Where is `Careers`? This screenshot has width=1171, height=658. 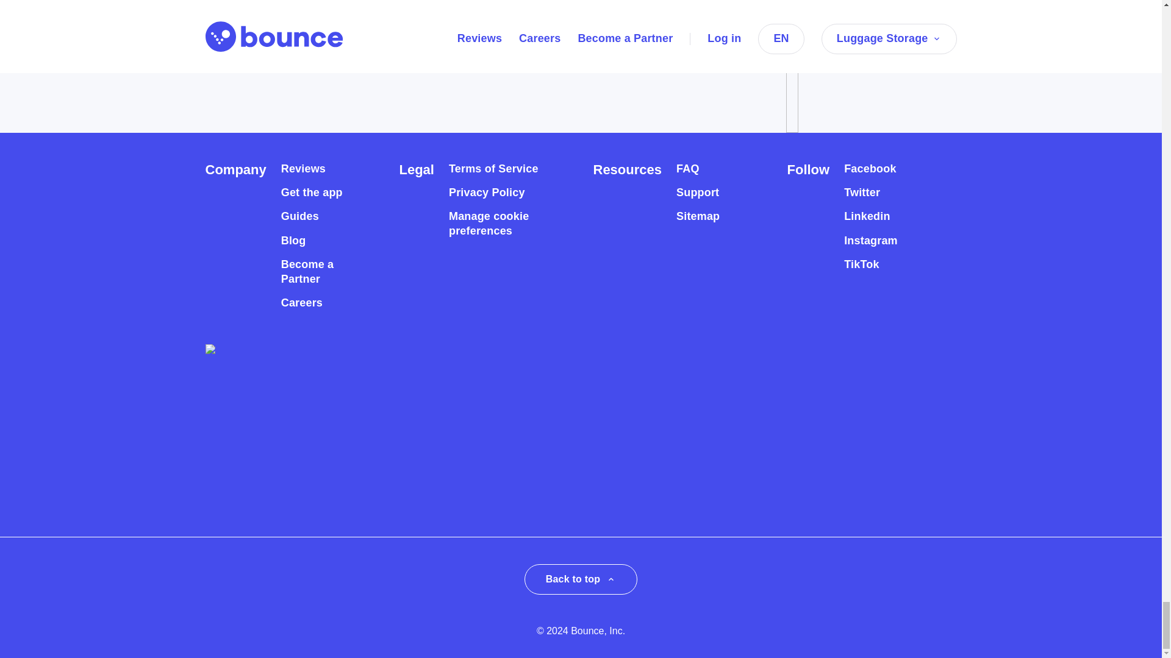 Careers is located at coordinates (301, 303).